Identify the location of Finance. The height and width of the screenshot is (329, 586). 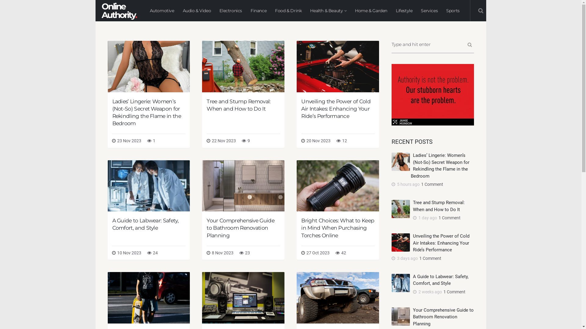
(259, 11).